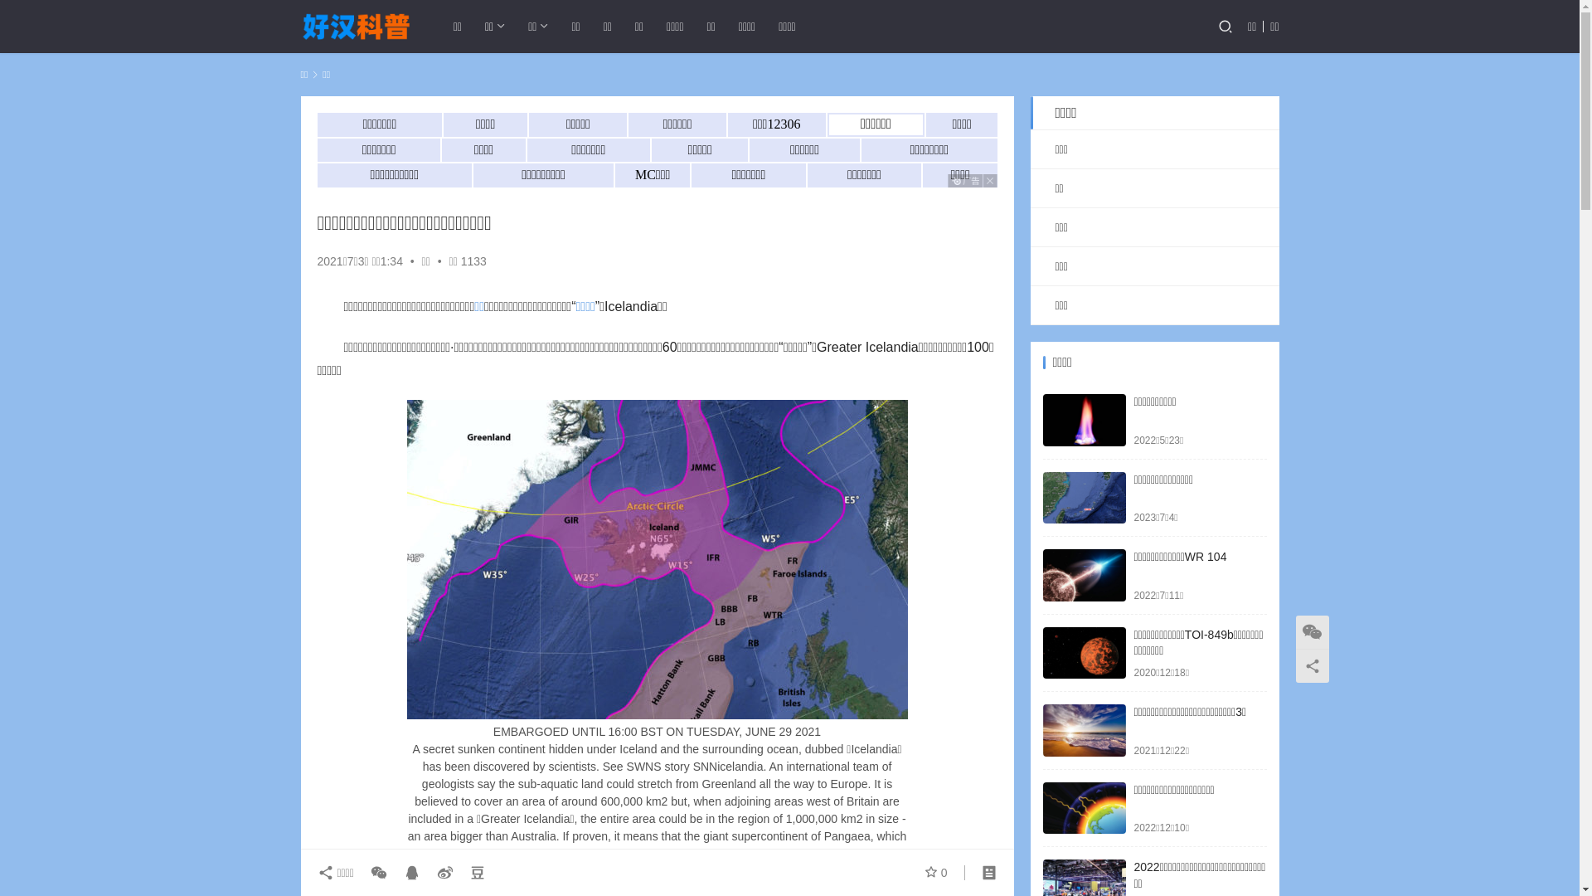 The width and height of the screenshot is (1592, 896). Describe the element at coordinates (936, 873) in the screenshot. I see `0` at that location.